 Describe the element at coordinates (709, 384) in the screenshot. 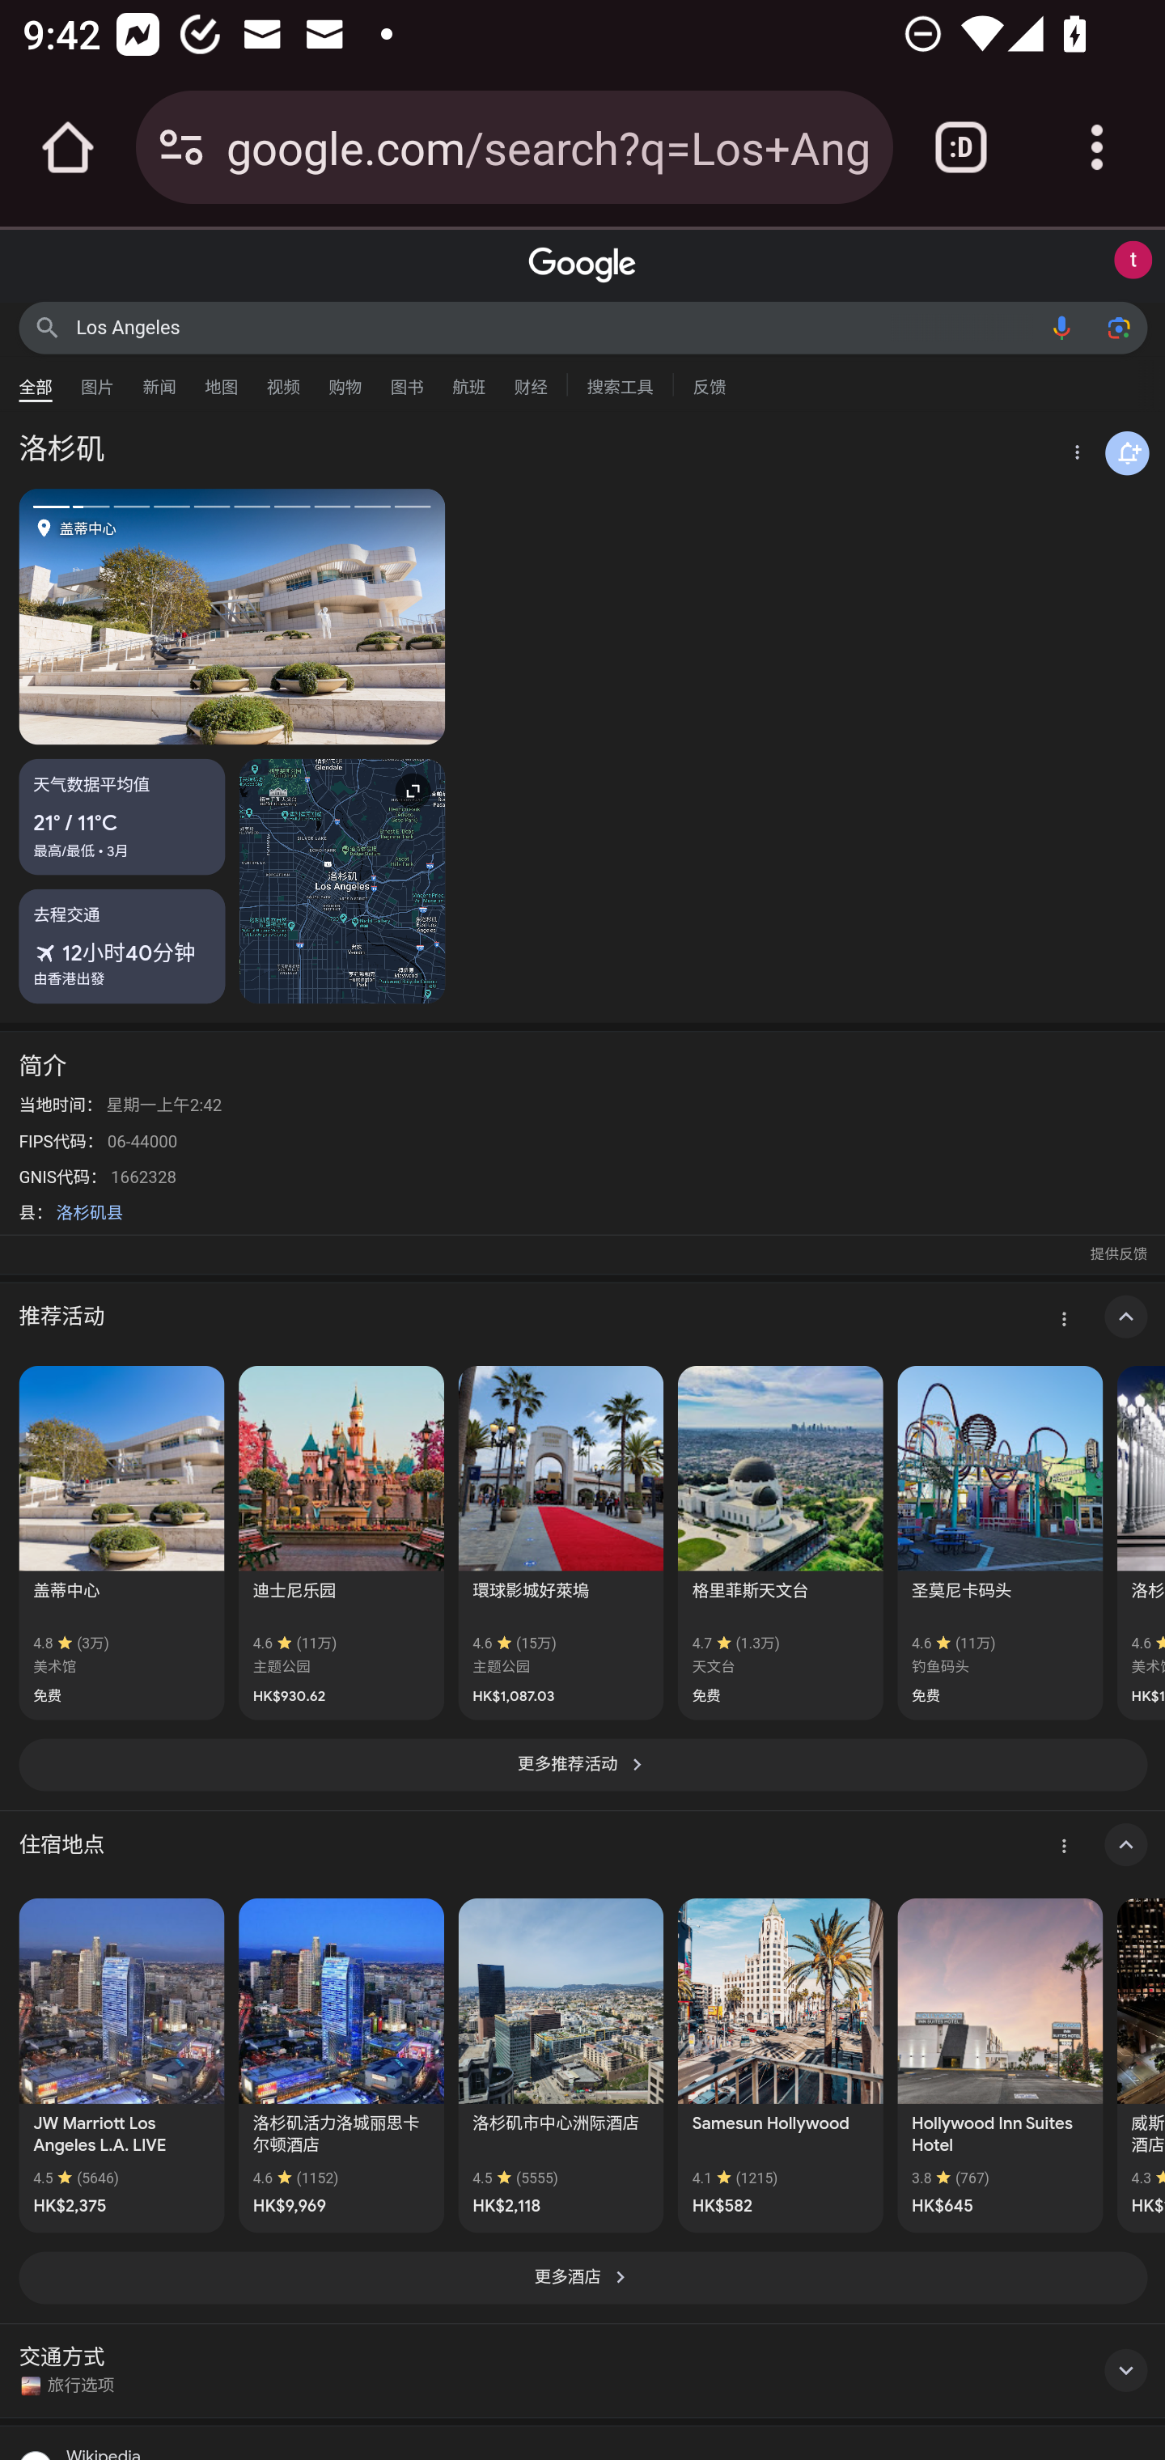

I see `反馈` at that location.